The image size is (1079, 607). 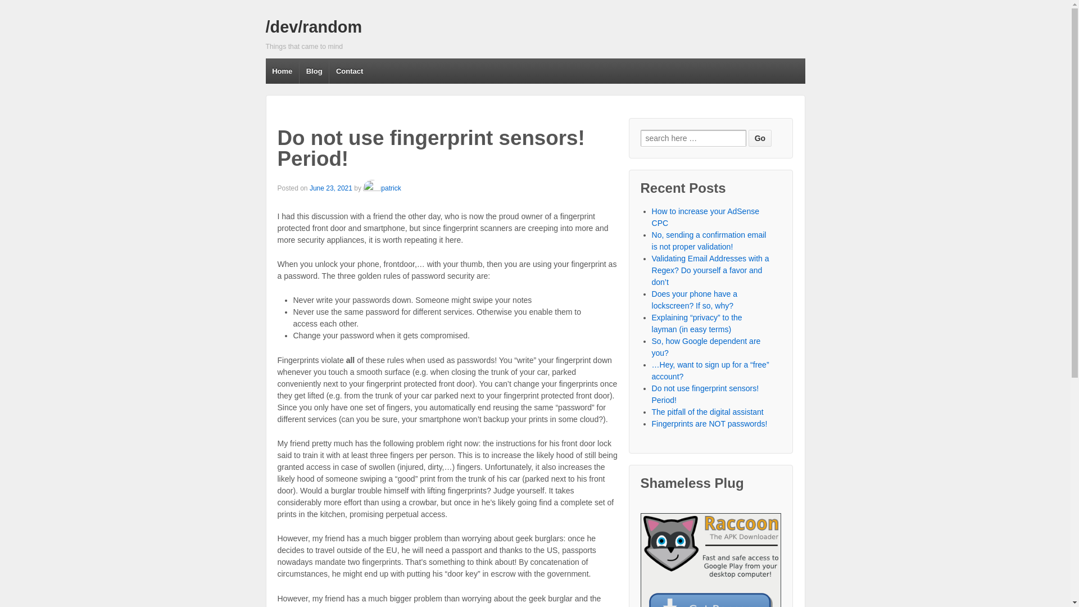 I want to click on June 23, 2021, so click(x=331, y=188).